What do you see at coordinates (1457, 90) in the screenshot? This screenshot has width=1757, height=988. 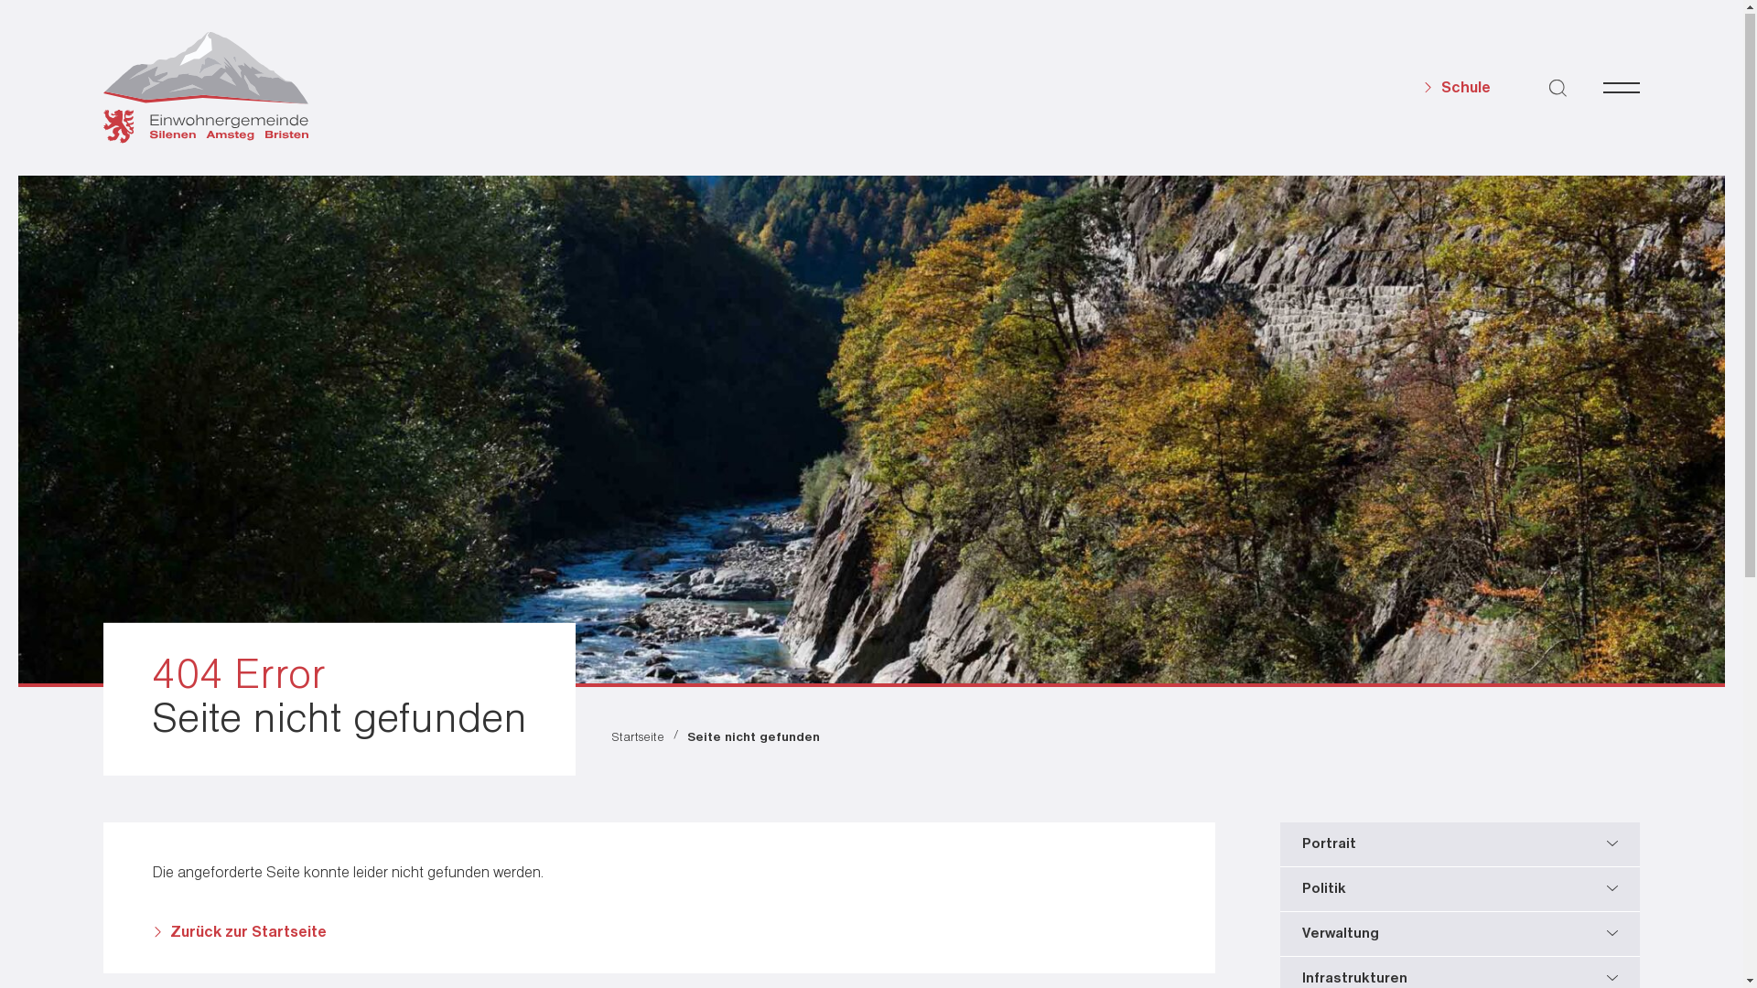 I see `Schule` at bounding box center [1457, 90].